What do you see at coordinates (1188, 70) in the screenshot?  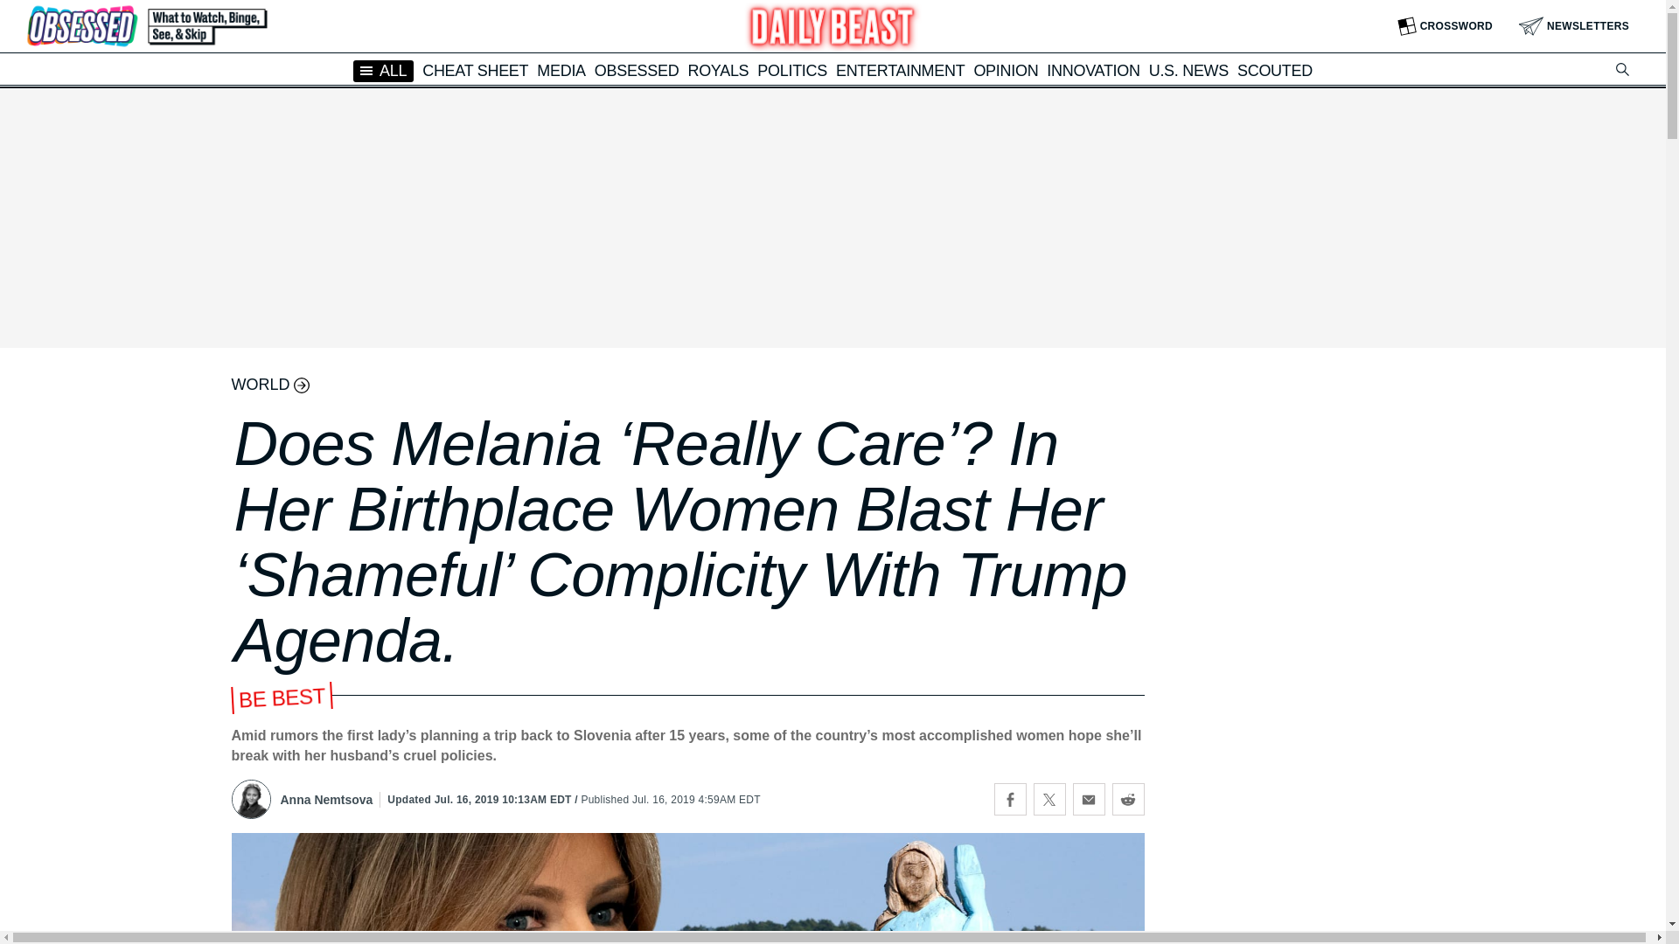 I see `U.S. NEWS` at bounding box center [1188, 70].